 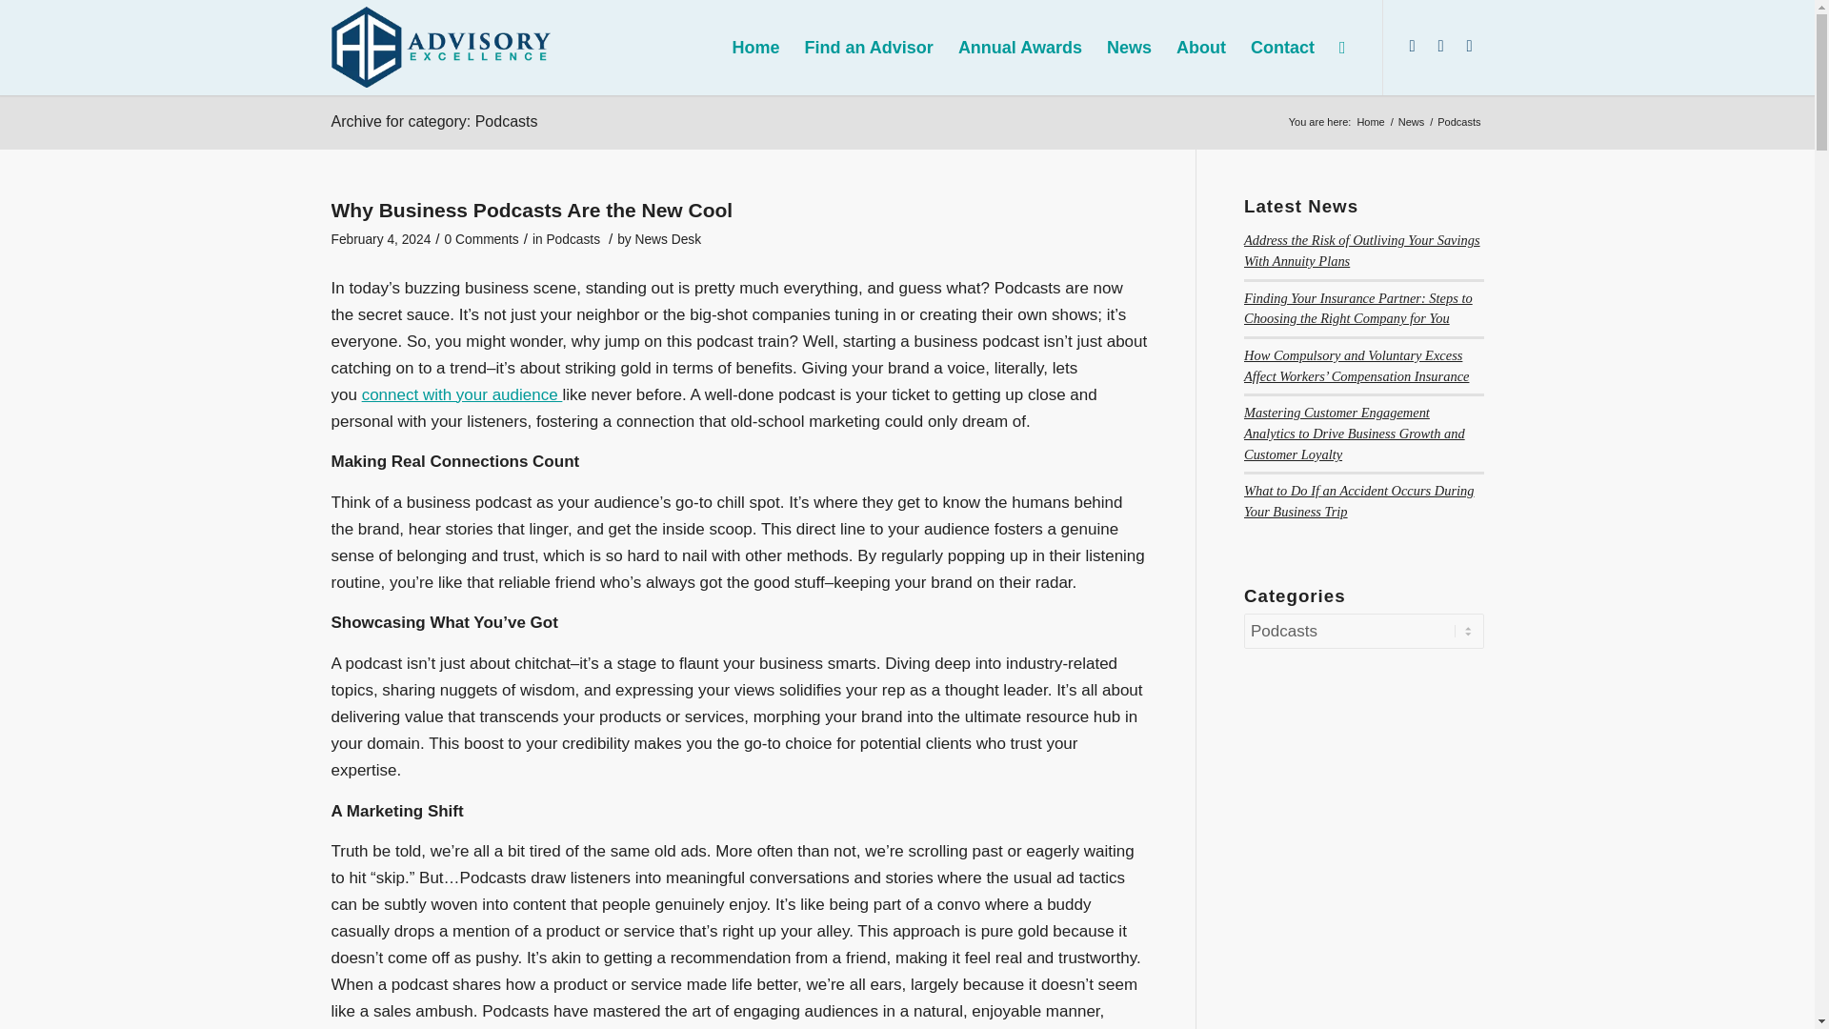 What do you see at coordinates (434, 121) in the screenshot?
I see `Permanent Link: Archive for category: Podcasts` at bounding box center [434, 121].